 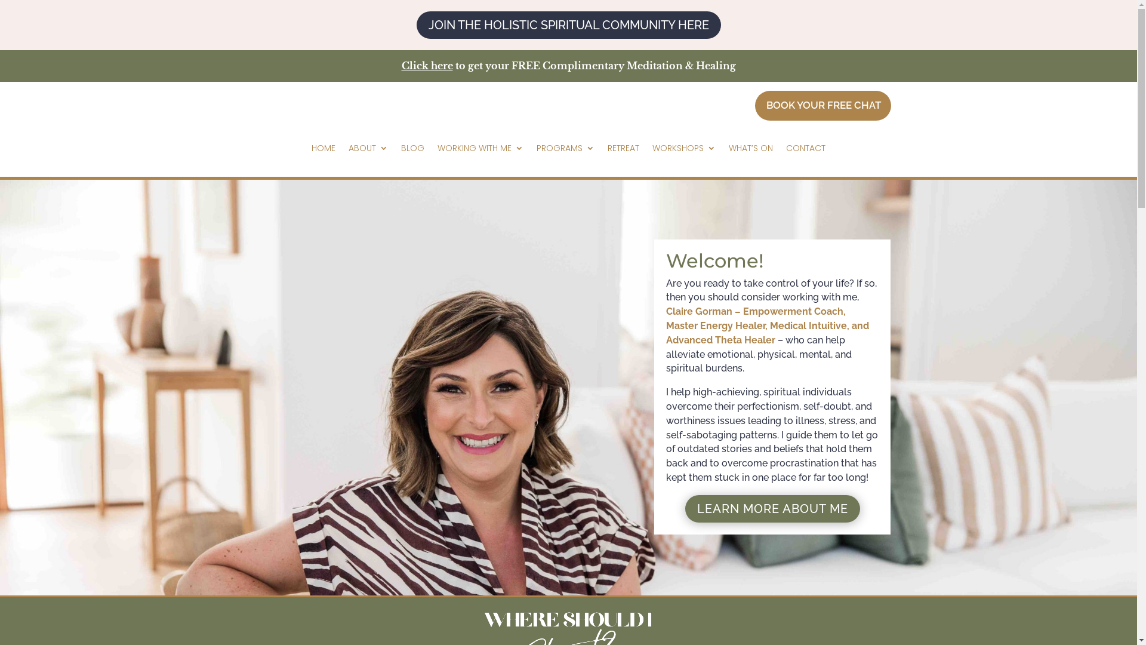 I want to click on PROGRAMS, so click(x=566, y=148).